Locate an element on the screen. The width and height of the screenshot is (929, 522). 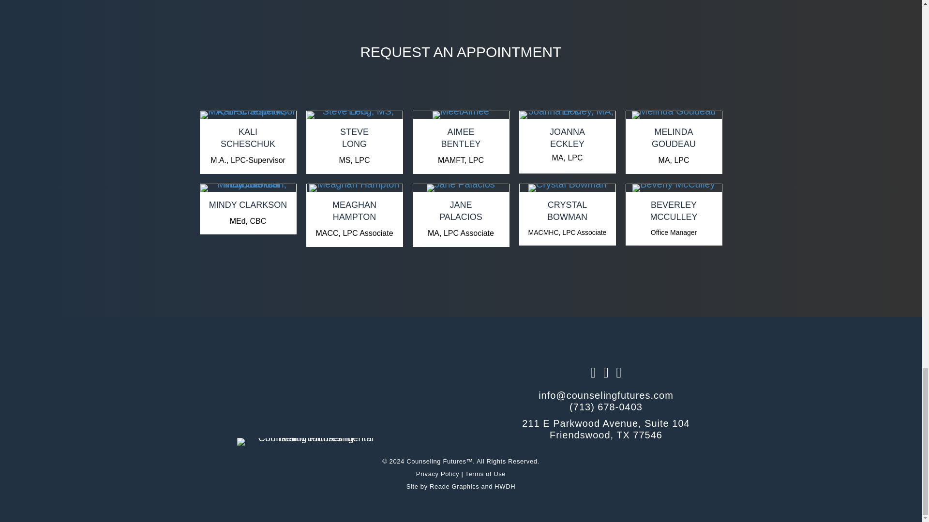
MeetAimee is located at coordinates (674, 115).